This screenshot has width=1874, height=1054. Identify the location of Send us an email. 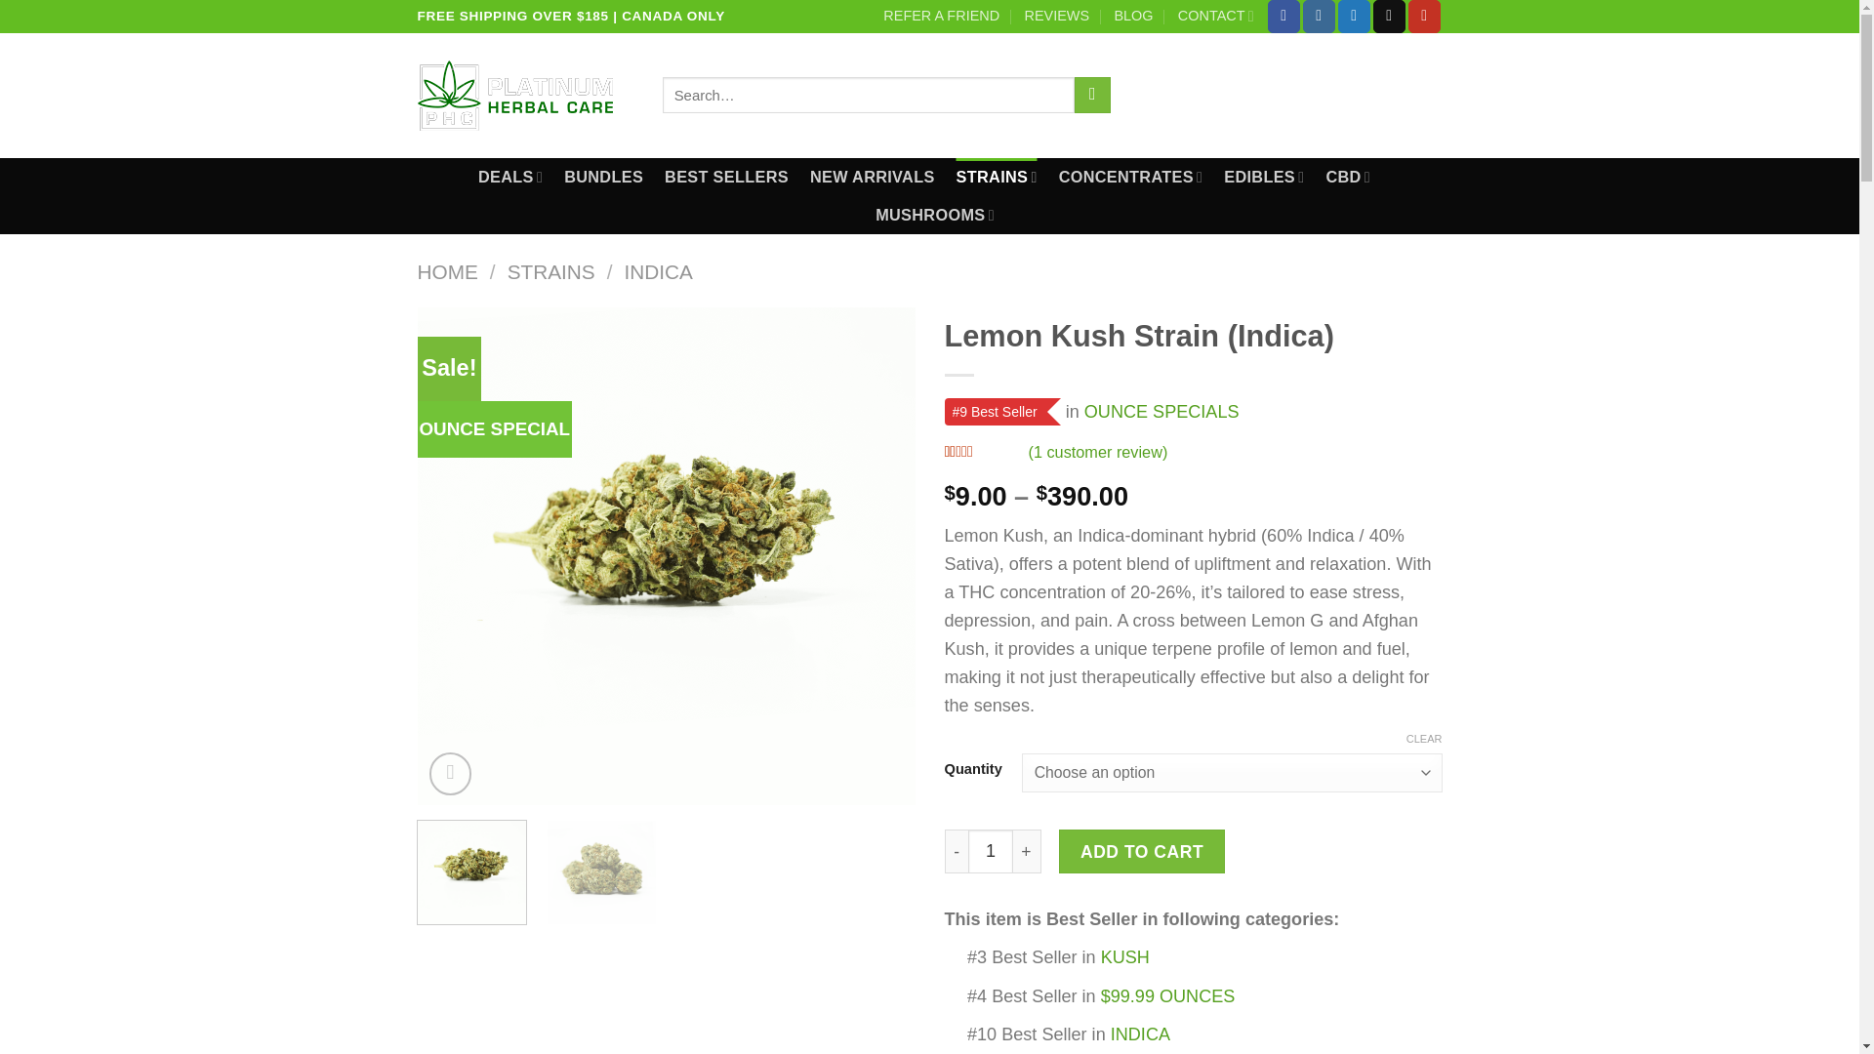
(1390, 16).